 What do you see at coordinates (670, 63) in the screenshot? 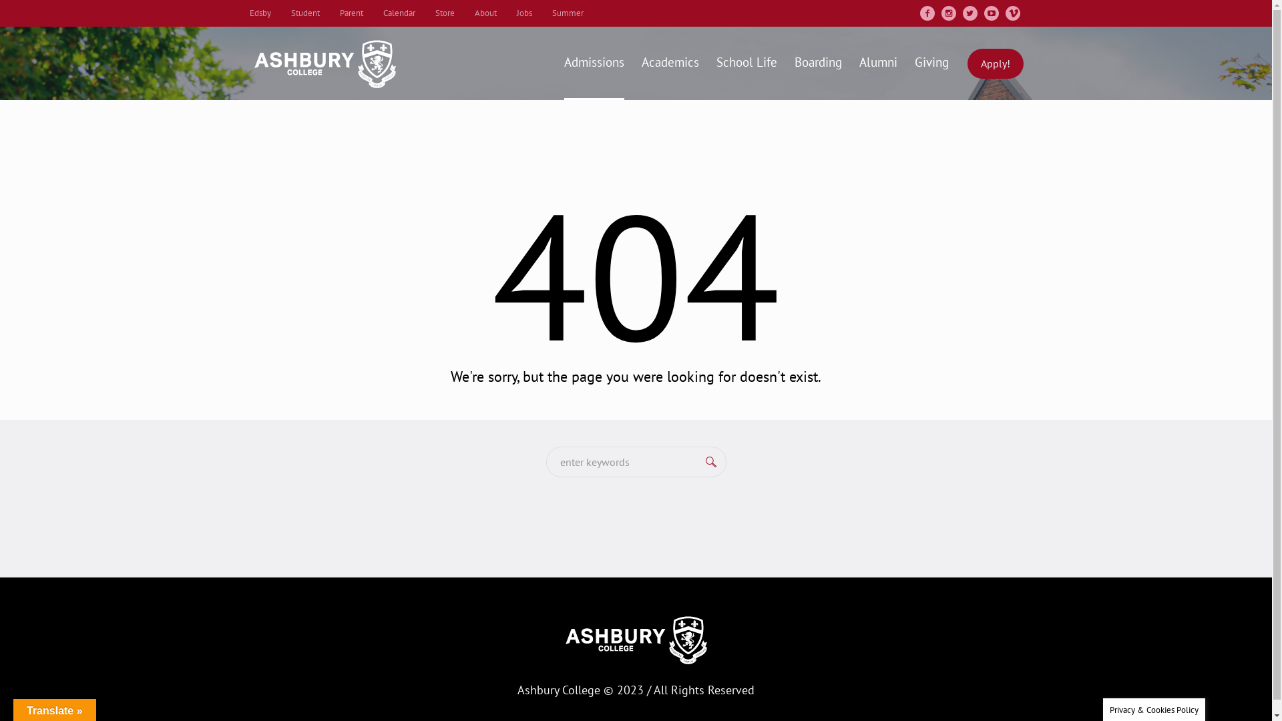
I see `Academics` at bounding box center [670, 63].